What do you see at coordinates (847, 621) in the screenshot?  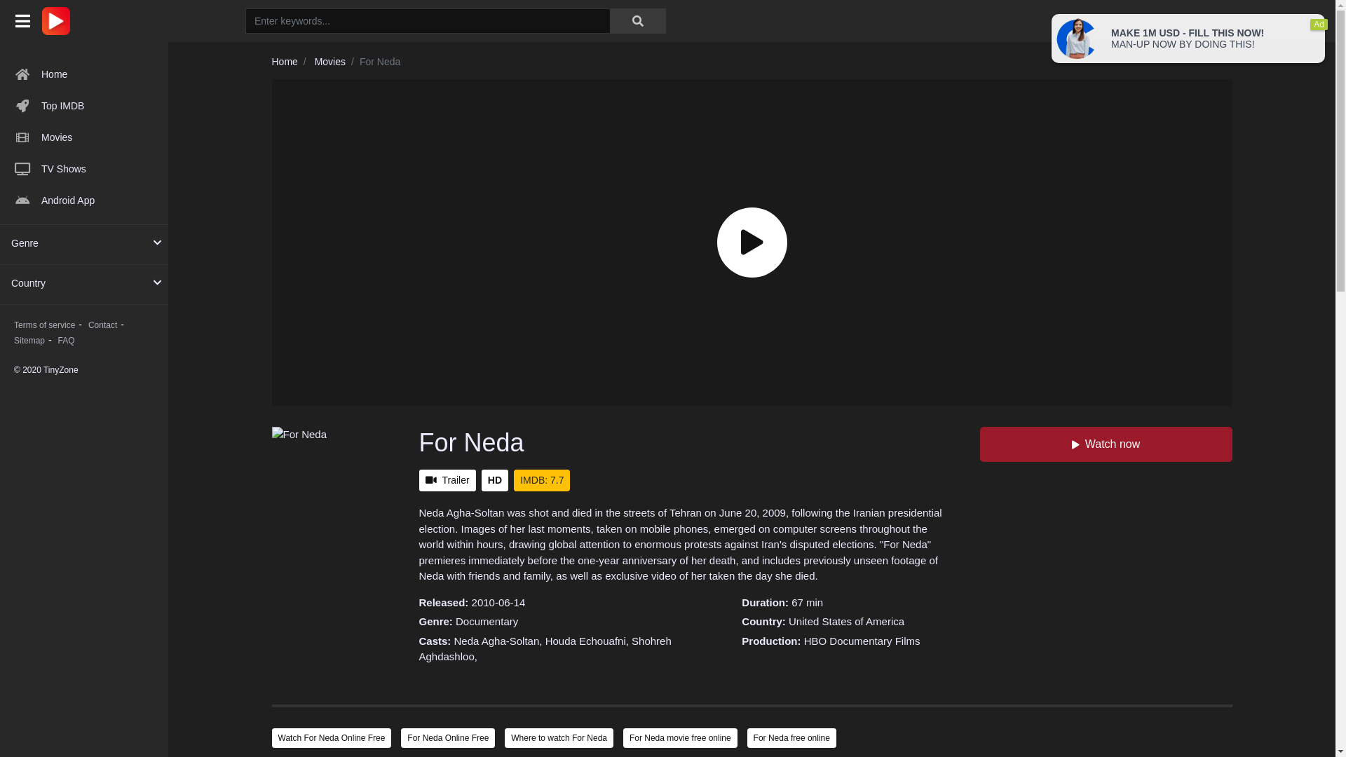 I see `United States of America` at bounding box center [847, 621].